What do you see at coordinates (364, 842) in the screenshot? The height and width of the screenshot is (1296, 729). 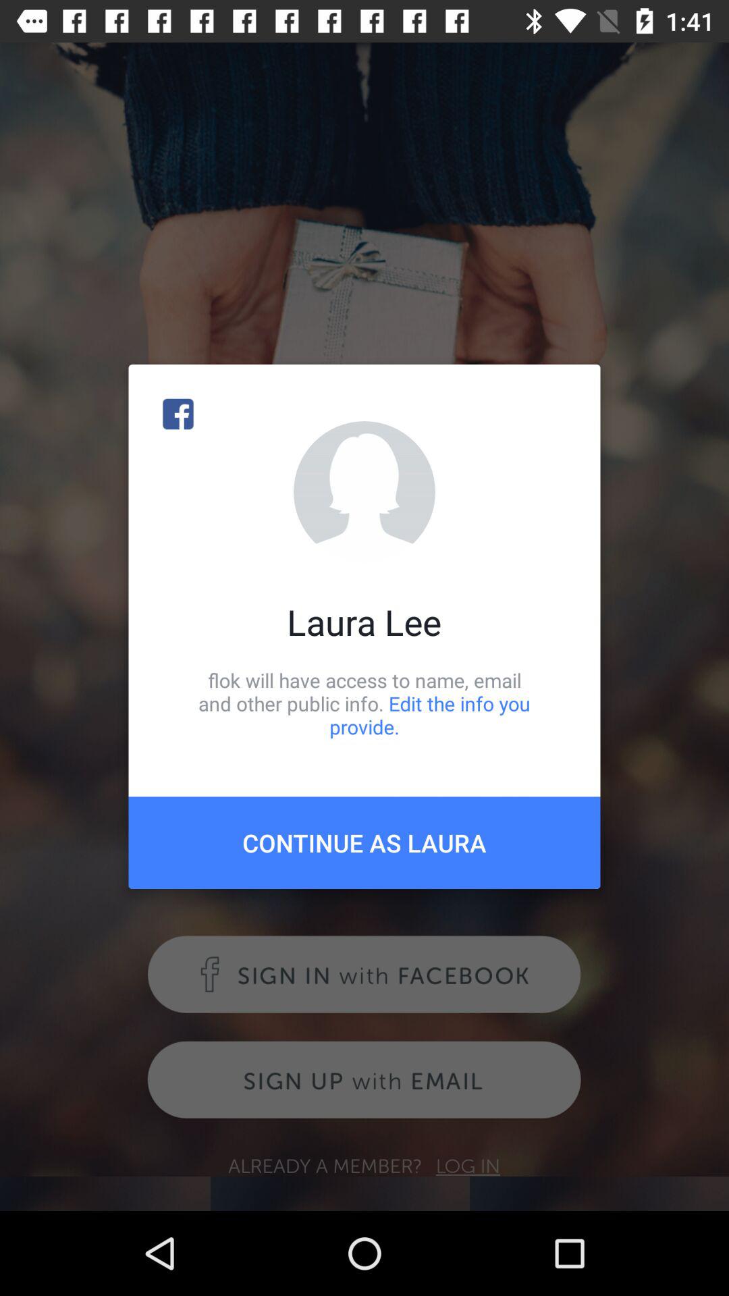 I see `press the continue as laura` at bounding box center [364, 842].